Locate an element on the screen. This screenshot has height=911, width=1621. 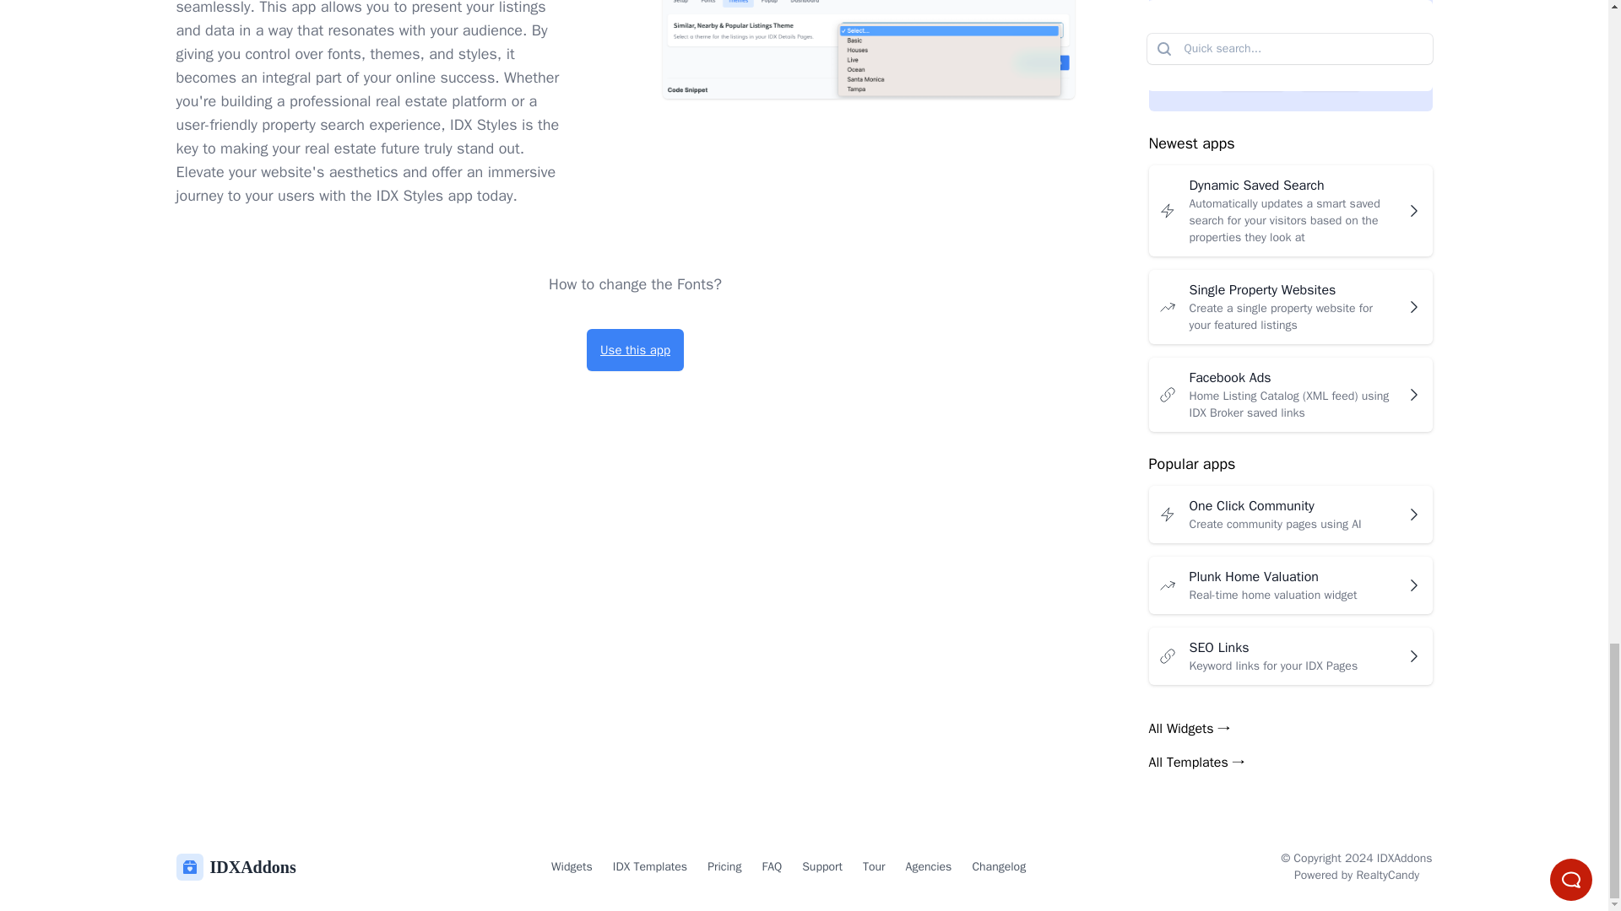
Use this app is located at coordinates (635, 349).